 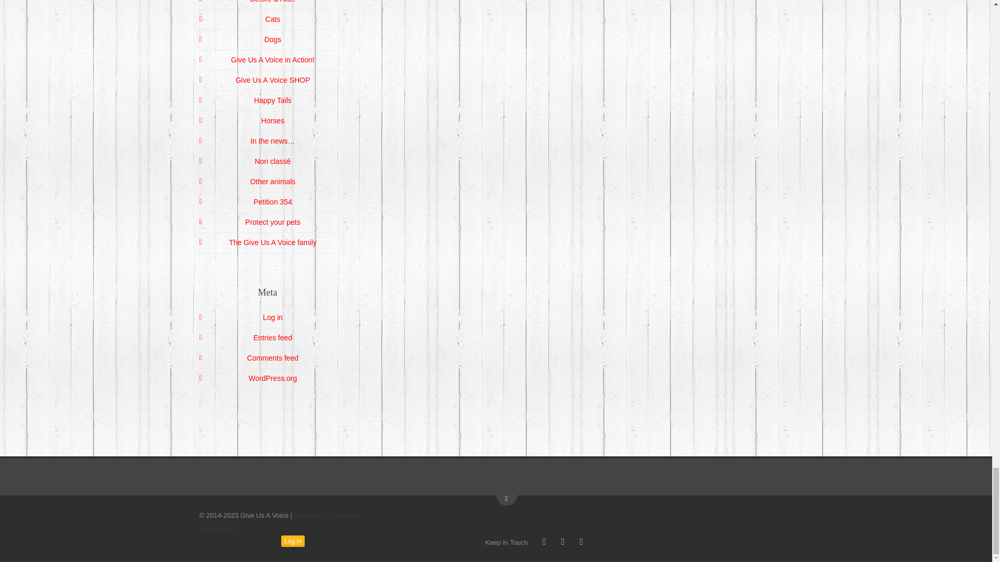 What do you see at coordinates (293, 541) in the screenshot?
I see `Login` at bounding box center [293, 541].